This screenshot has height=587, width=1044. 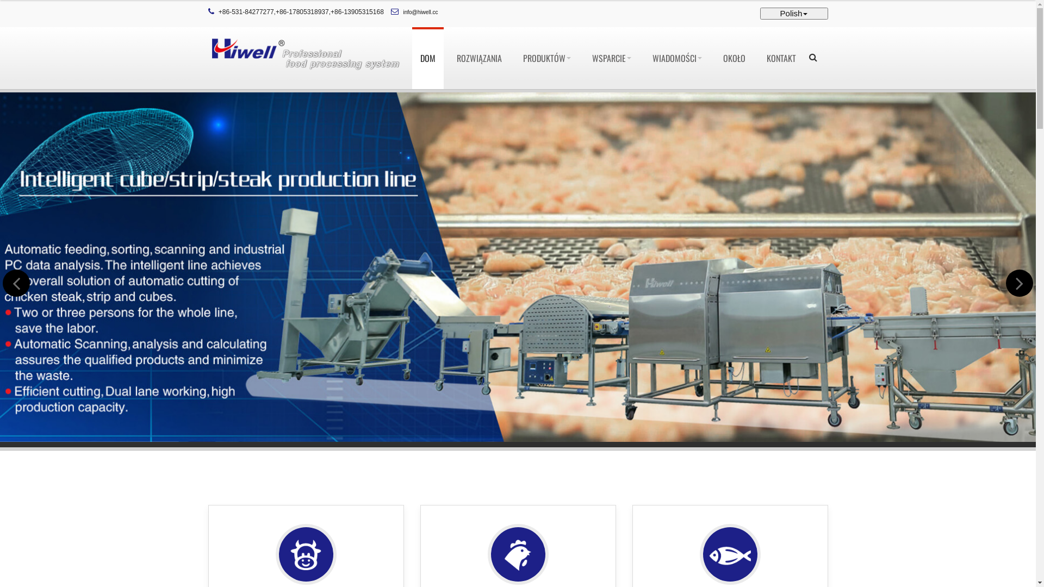 I want to click on DOM, so click(x=428, y=58).